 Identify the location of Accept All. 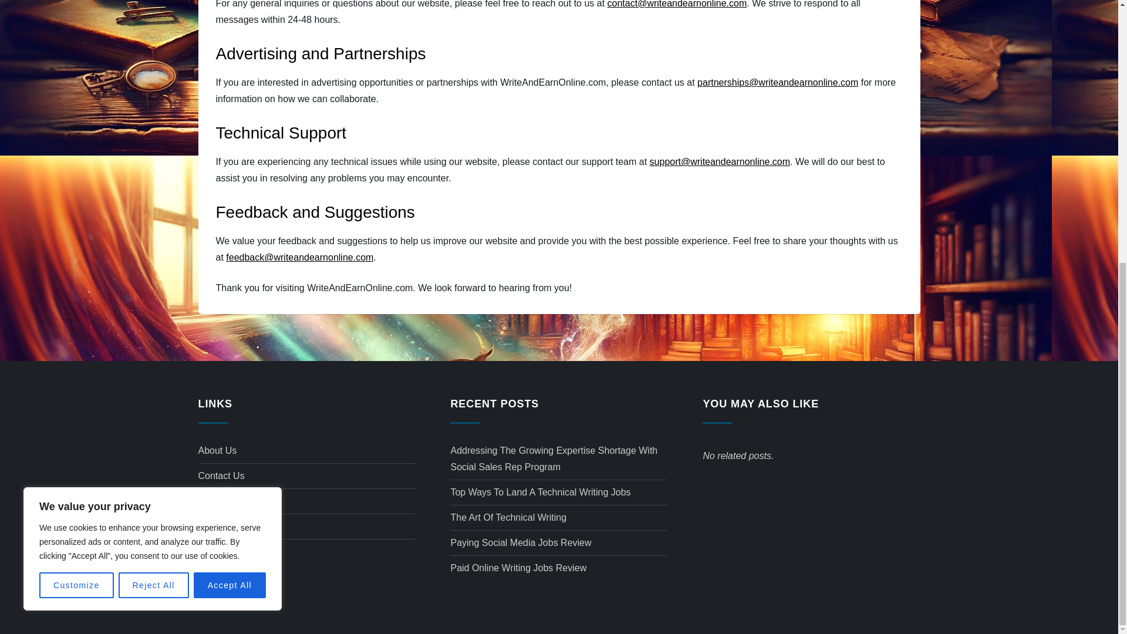
(230, 140).